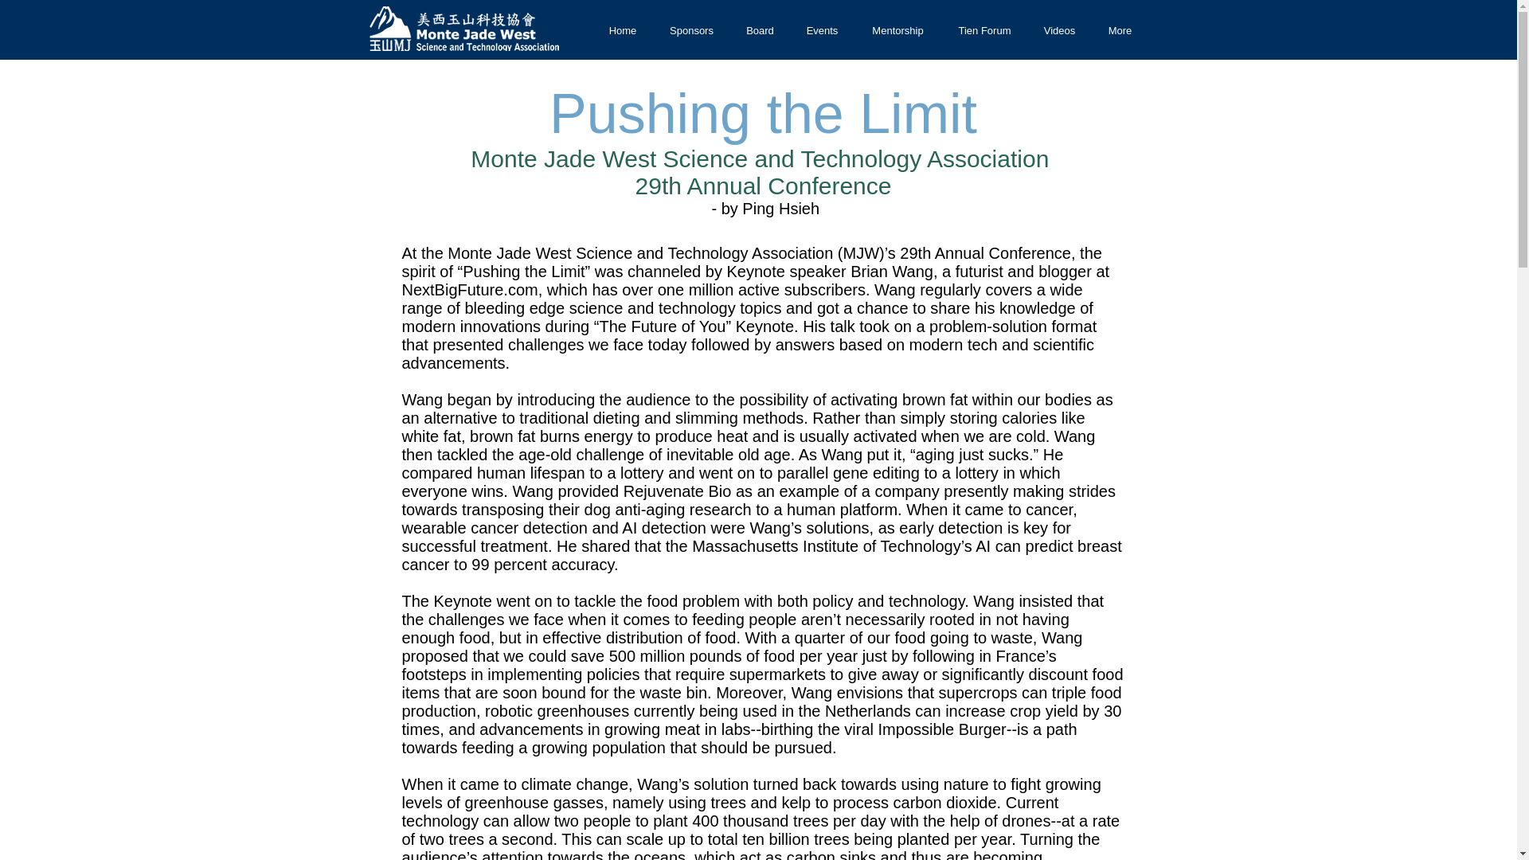  Describe the element at coordinates (984, 30) in the screenshot. I see `Tien Forum` at that location.